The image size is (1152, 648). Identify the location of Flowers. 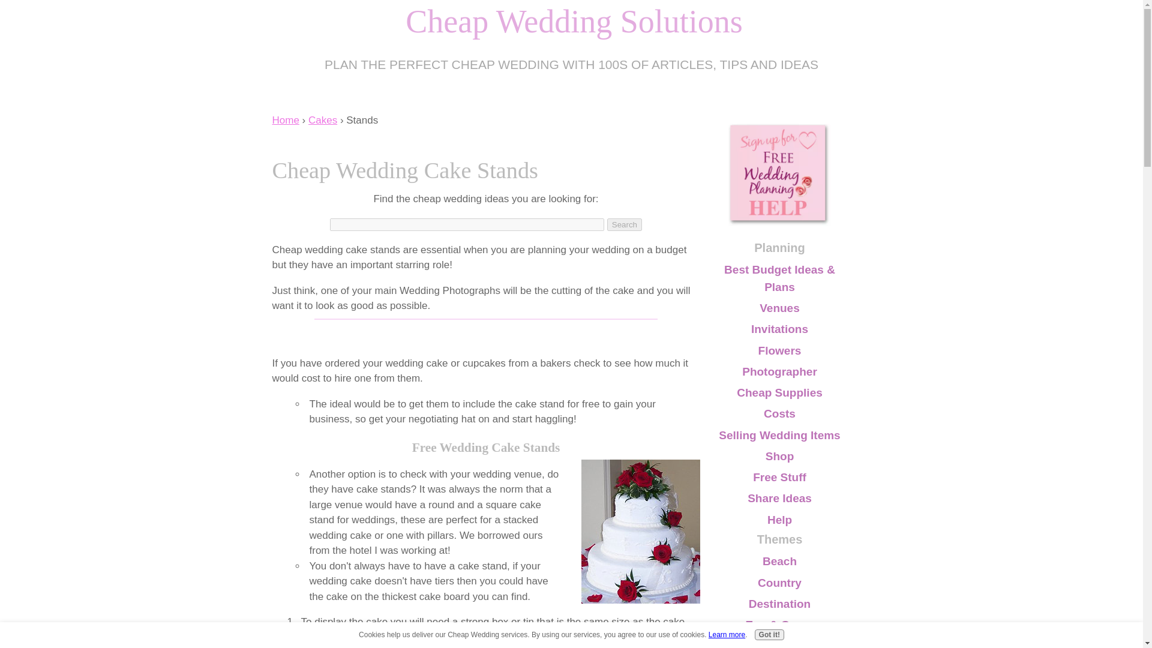
(779, 350).